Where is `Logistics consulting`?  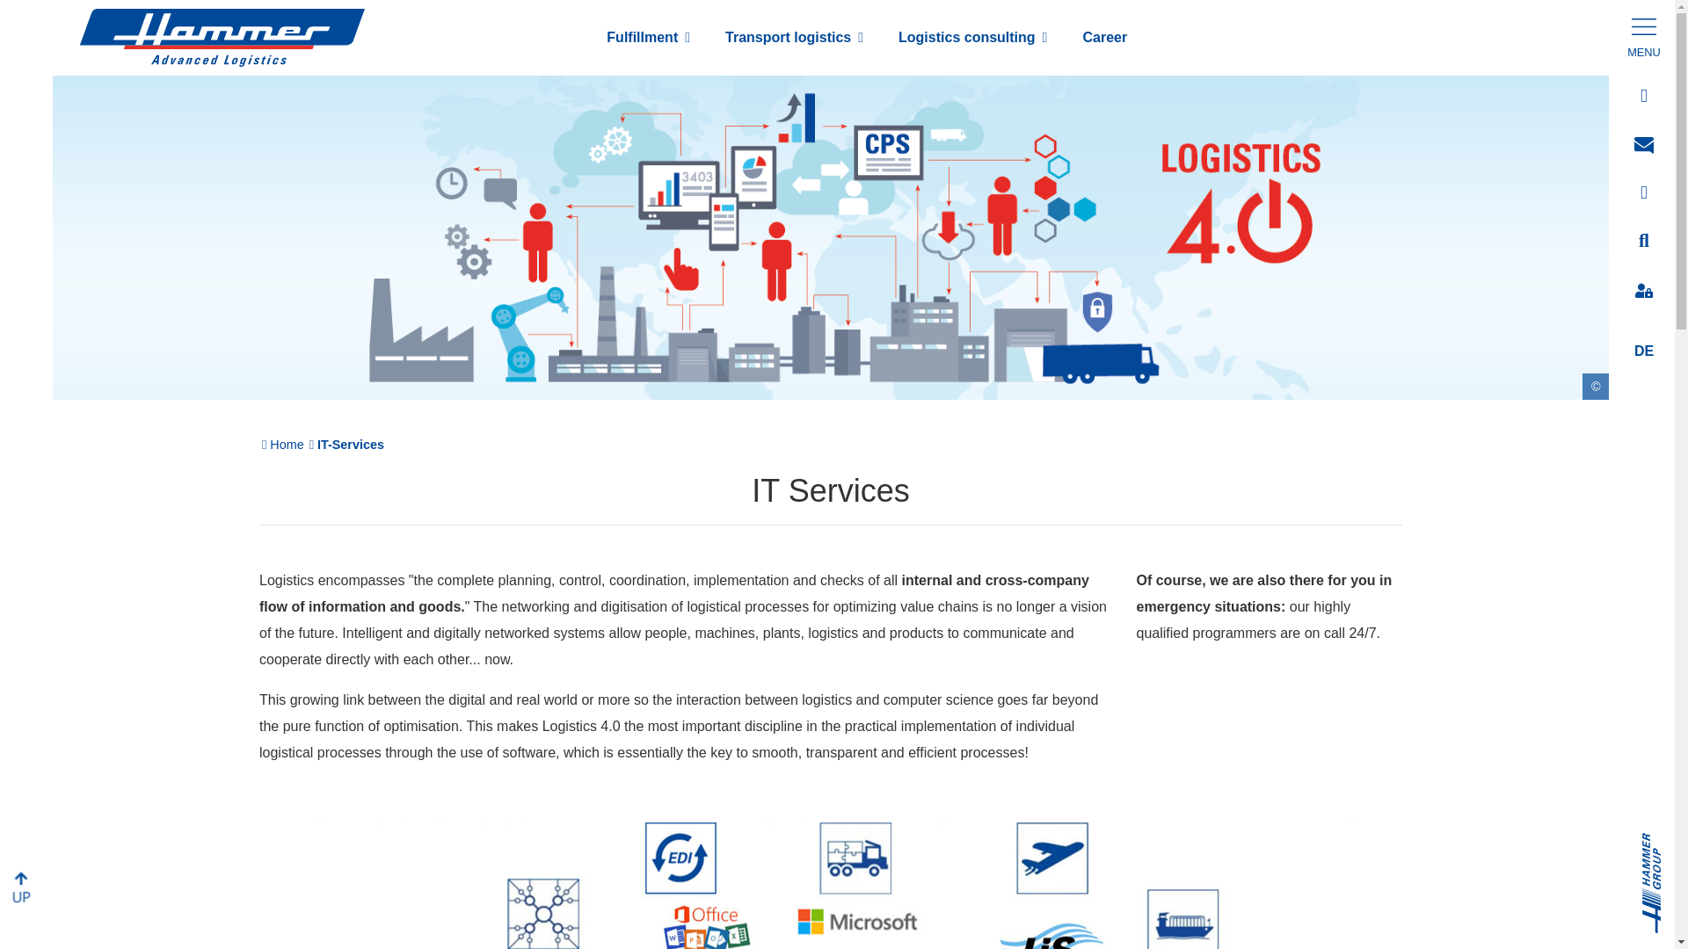
Logistics consulting is located at coordinates (972, 37).